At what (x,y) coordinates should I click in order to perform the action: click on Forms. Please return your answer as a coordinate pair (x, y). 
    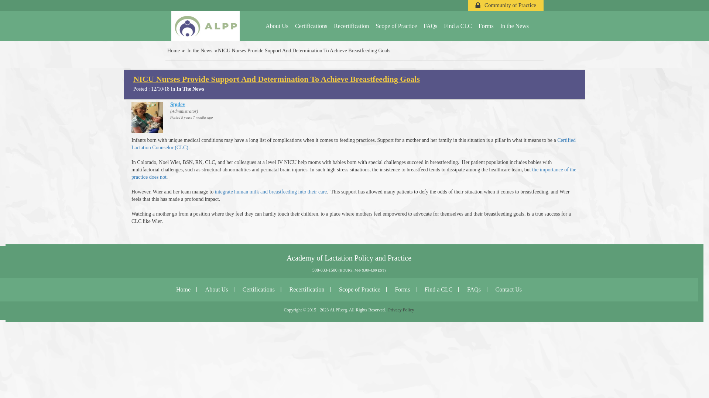
    Looking at the image, I should click on (402, 289).